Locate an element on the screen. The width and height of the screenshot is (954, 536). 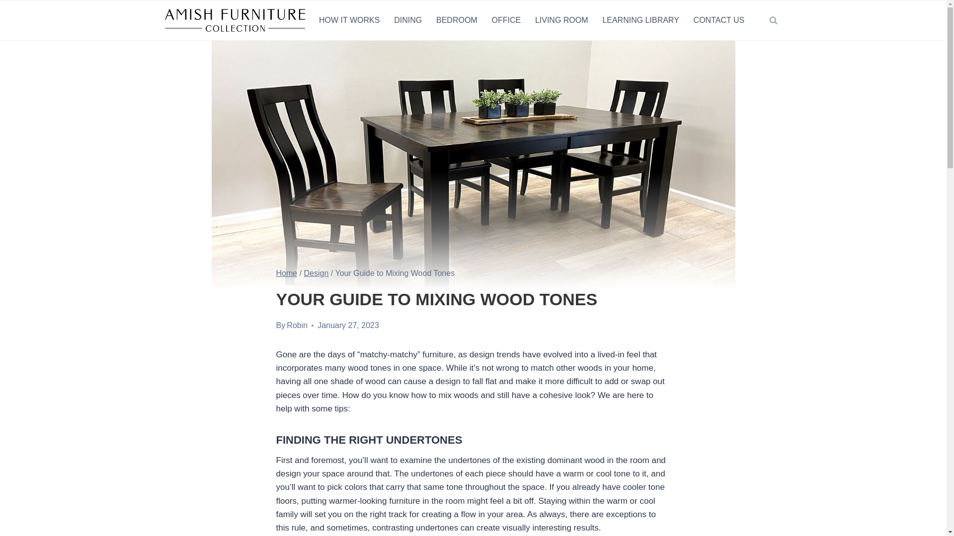
BEDROOM is located at coordinates (457, 20).